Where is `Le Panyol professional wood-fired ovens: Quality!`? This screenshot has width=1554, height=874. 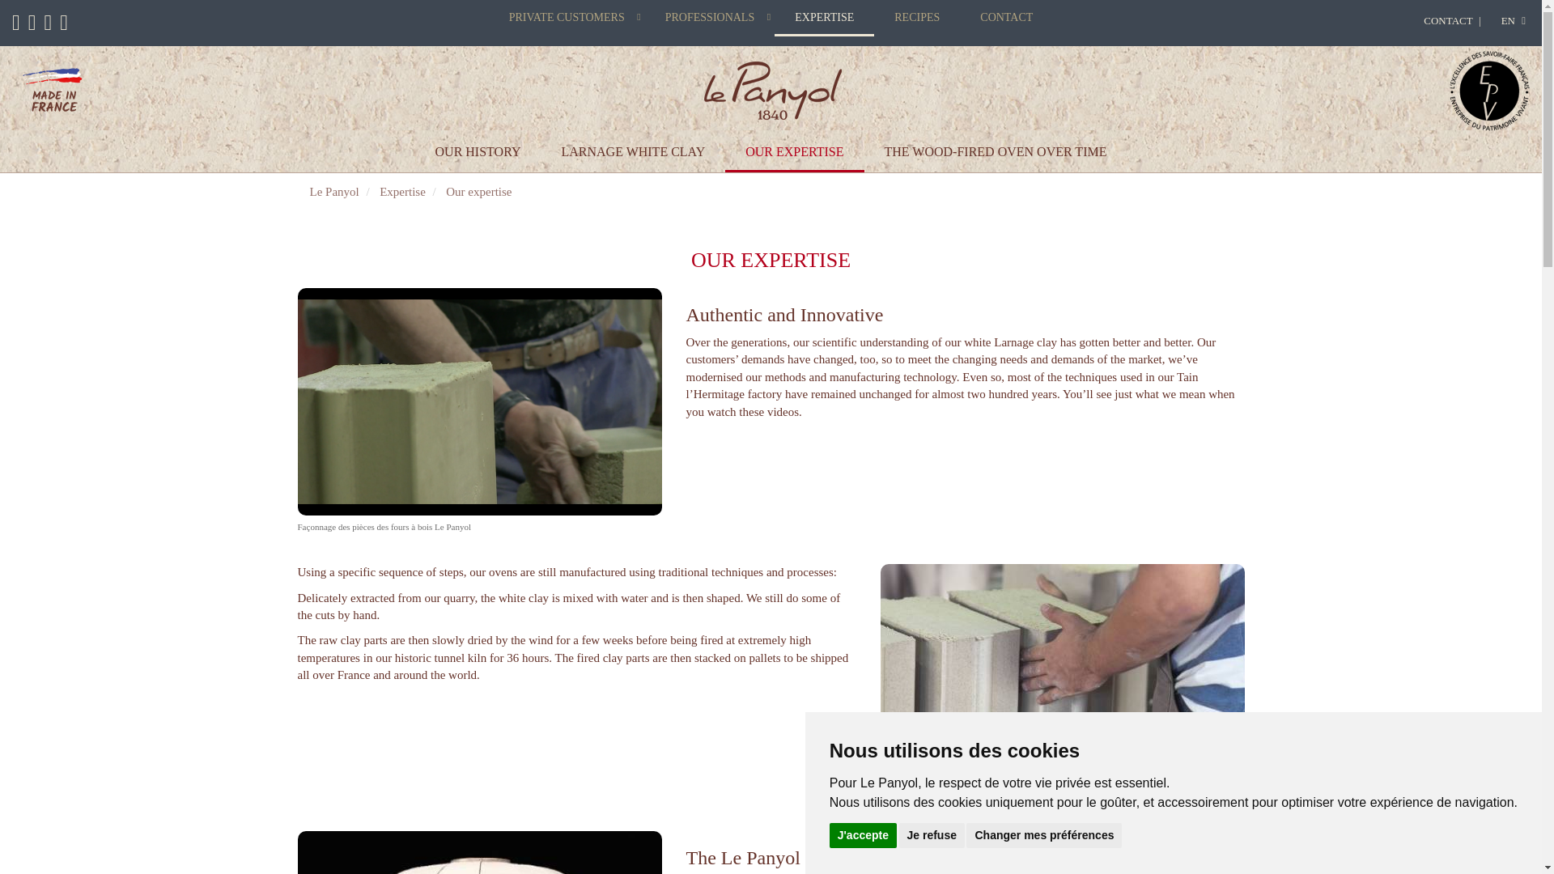 Le Panyol professional wood-fired ovens: Quality! is located at coordinates (709, 19).